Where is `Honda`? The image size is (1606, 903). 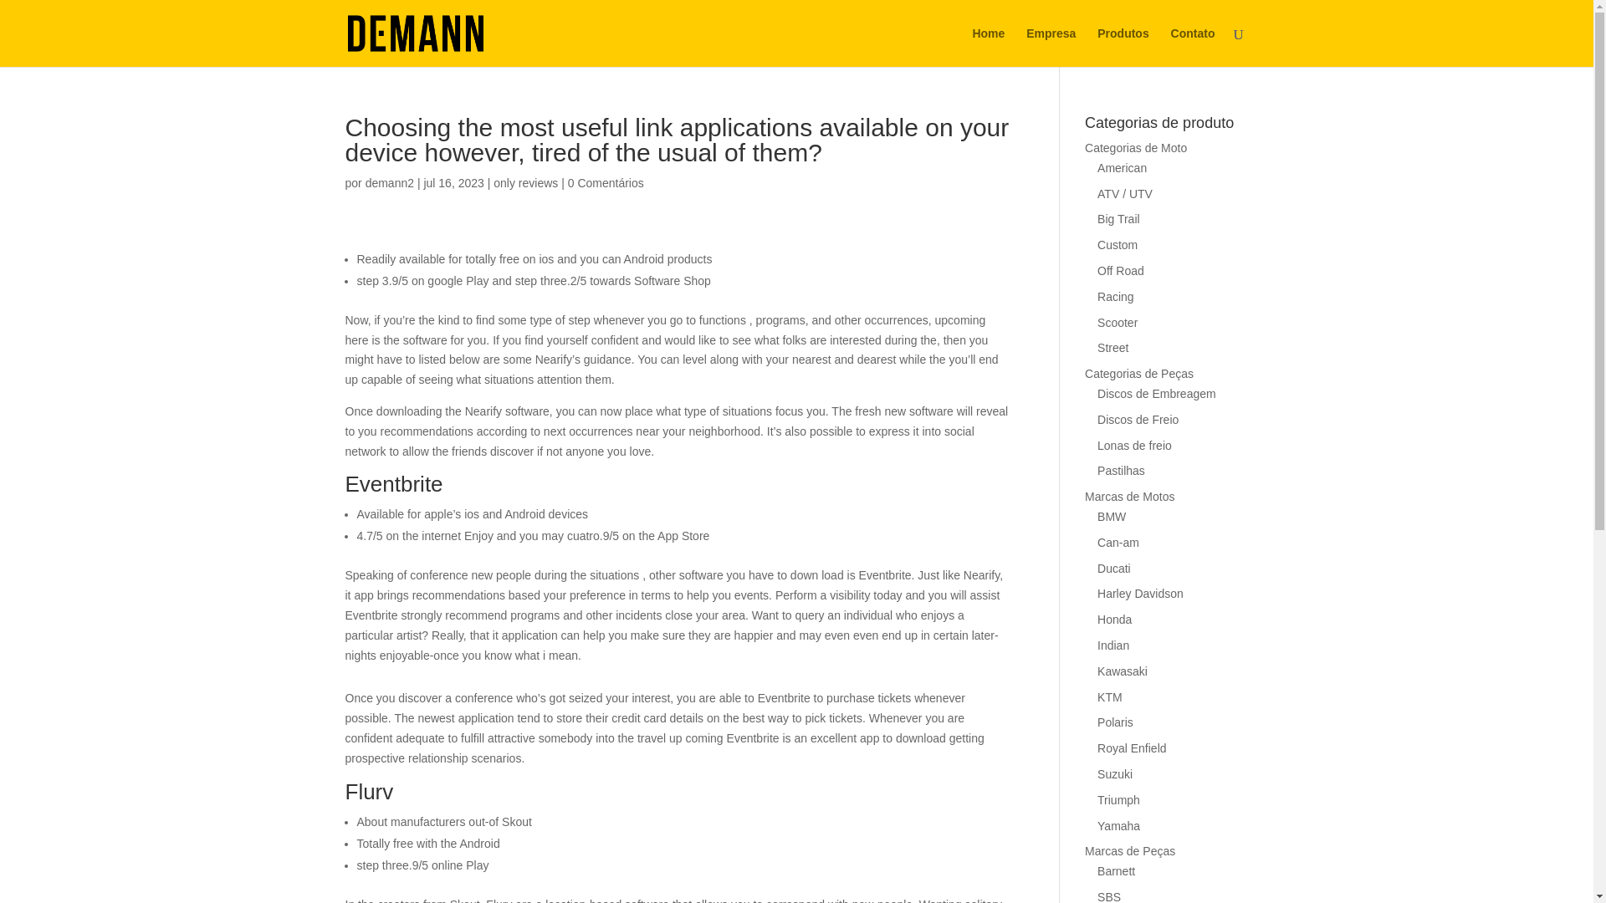 Honda is located at coordinates (1114, 620).